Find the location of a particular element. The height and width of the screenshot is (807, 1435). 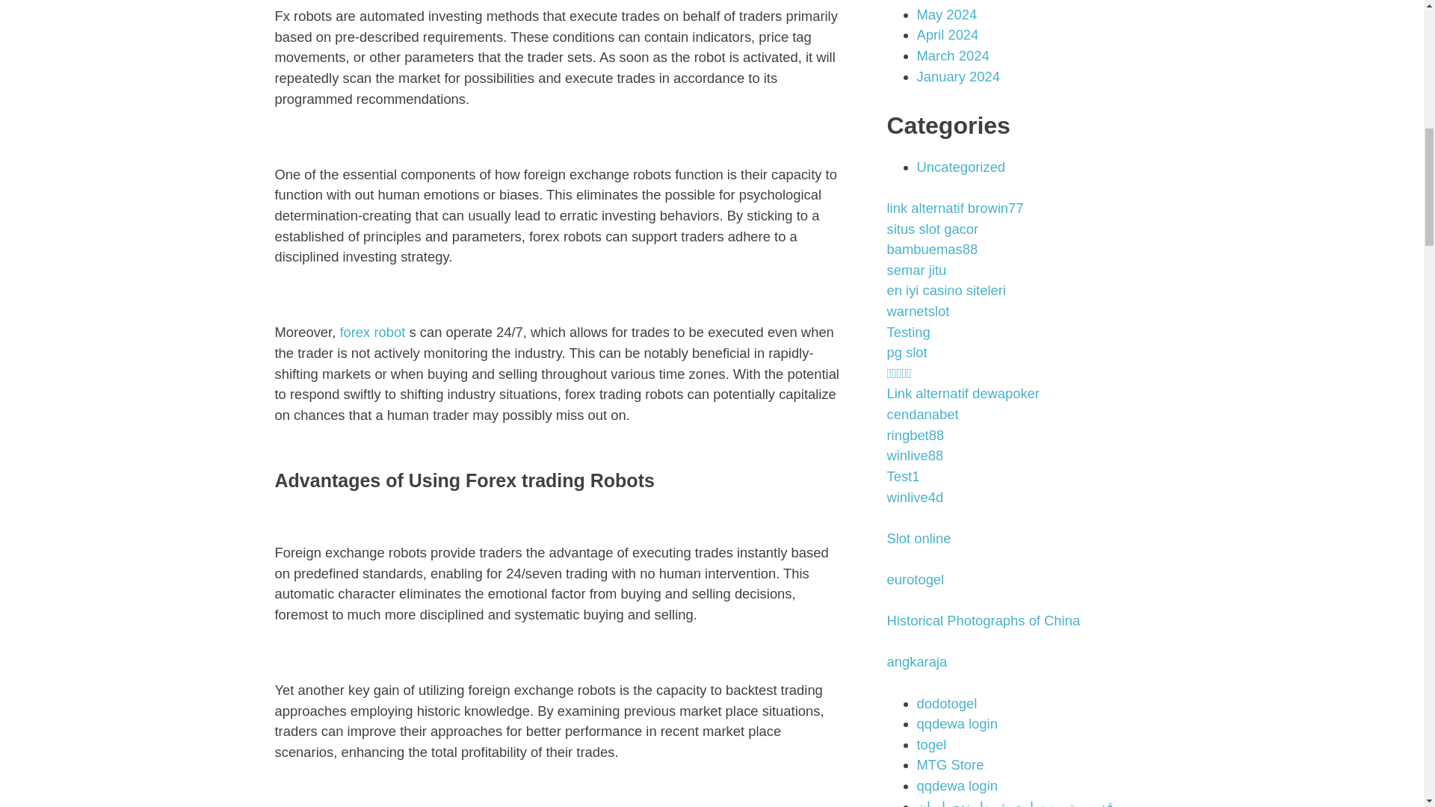

March 2024 is located at coordinates (952, 55).